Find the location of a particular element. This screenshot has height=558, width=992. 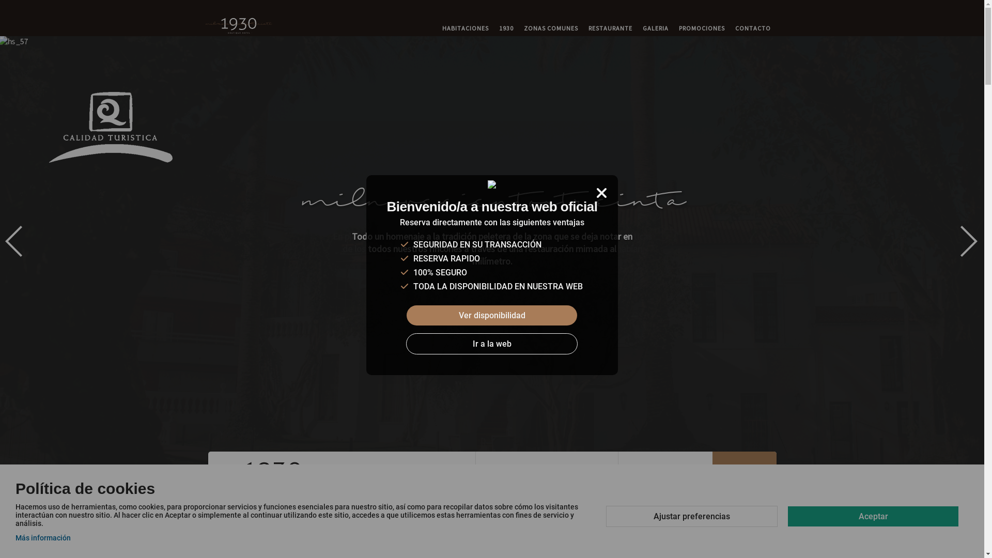

1930 Boutique Hotel is located at coordinates (239, 26).